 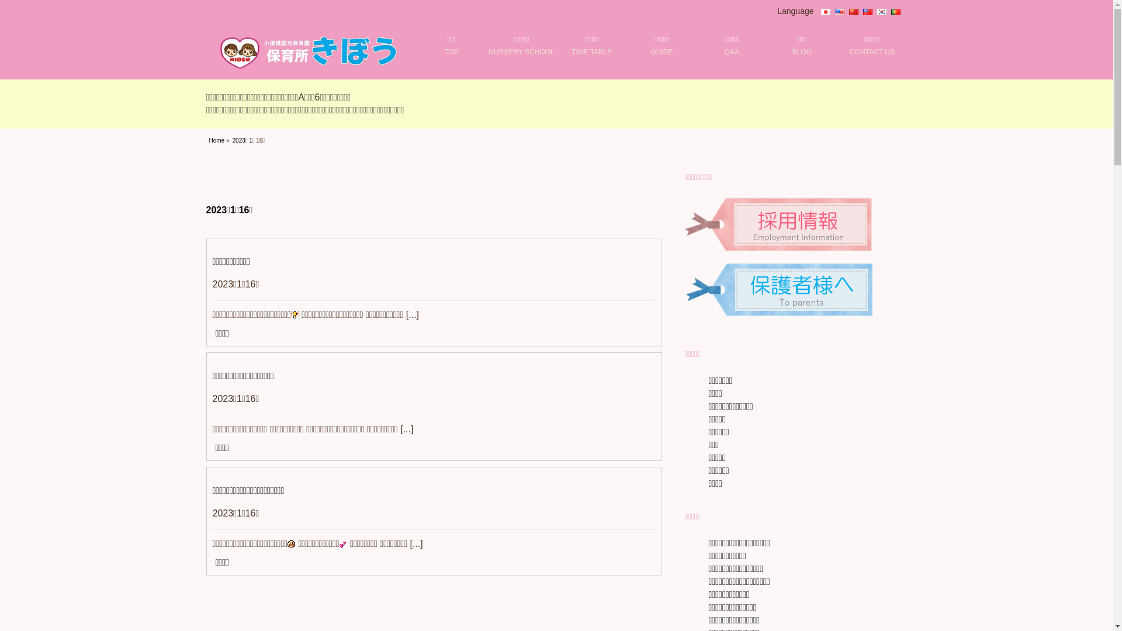 What do you see at coordinates (895, 11) in the screenshot?
I see `Portugues` at bounding box center [895, 11].